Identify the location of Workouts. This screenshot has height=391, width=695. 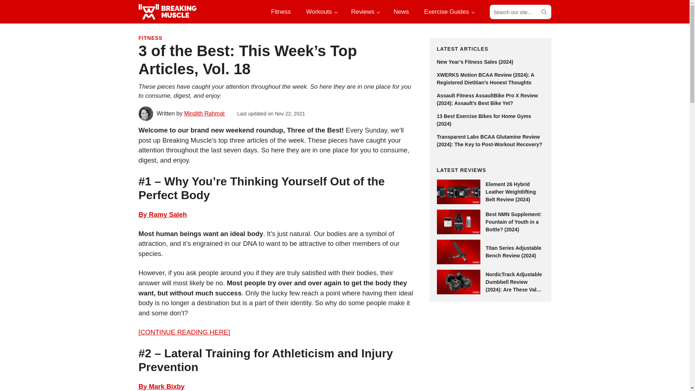
(321, 12).